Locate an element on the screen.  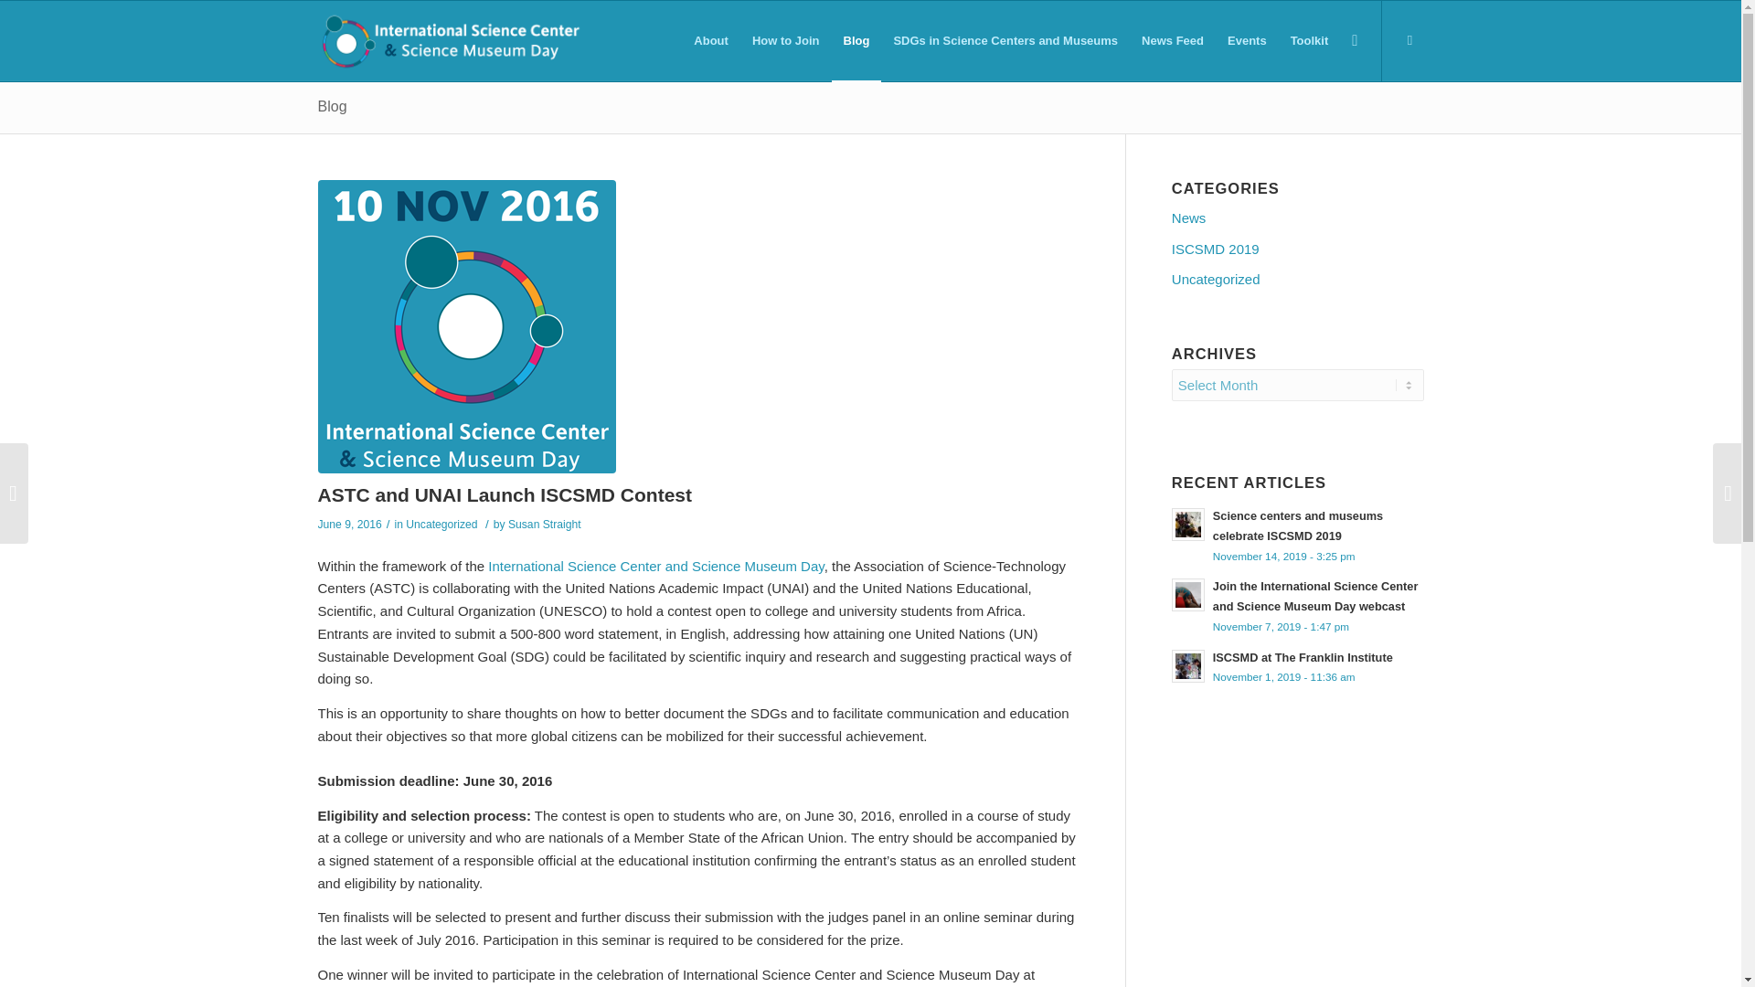
News is located at coordinates (1298, 219).